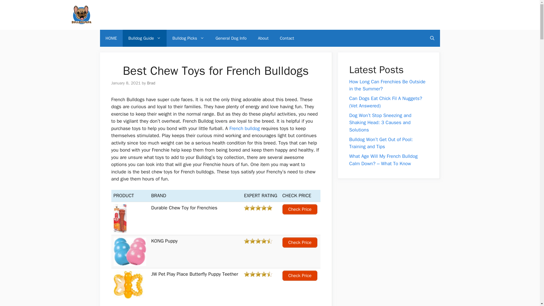 This screenshot has width=544, height=306. I want to click on Bulldog Picks, so click(188, 38).